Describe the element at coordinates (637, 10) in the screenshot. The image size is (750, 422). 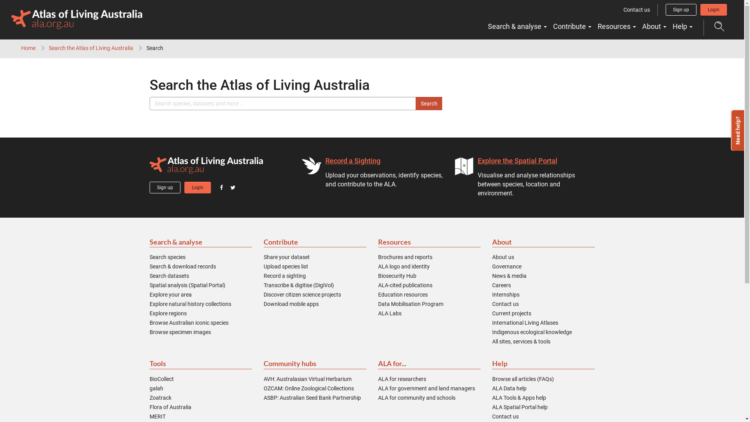
I see `Contact us` at that location.